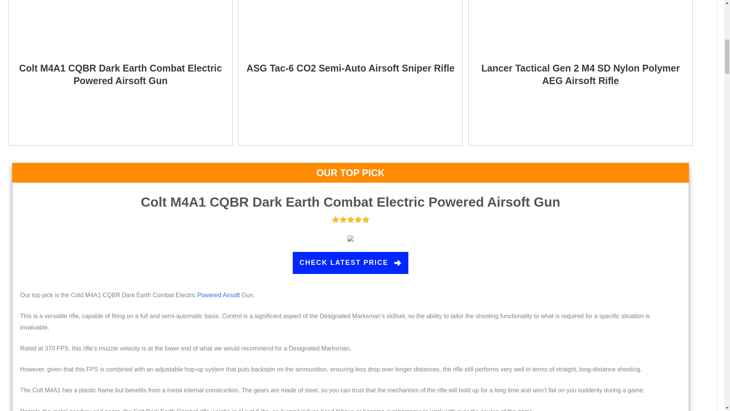 Image resolution: width=730 pixels, height=411 pixels. What do you see at coordinates (350, 68) in the screenshot?
I see `ASG Tac-6 CO2 Semi-Auto Airsoft Sniper Rifle` at bounding box center [350, 68].